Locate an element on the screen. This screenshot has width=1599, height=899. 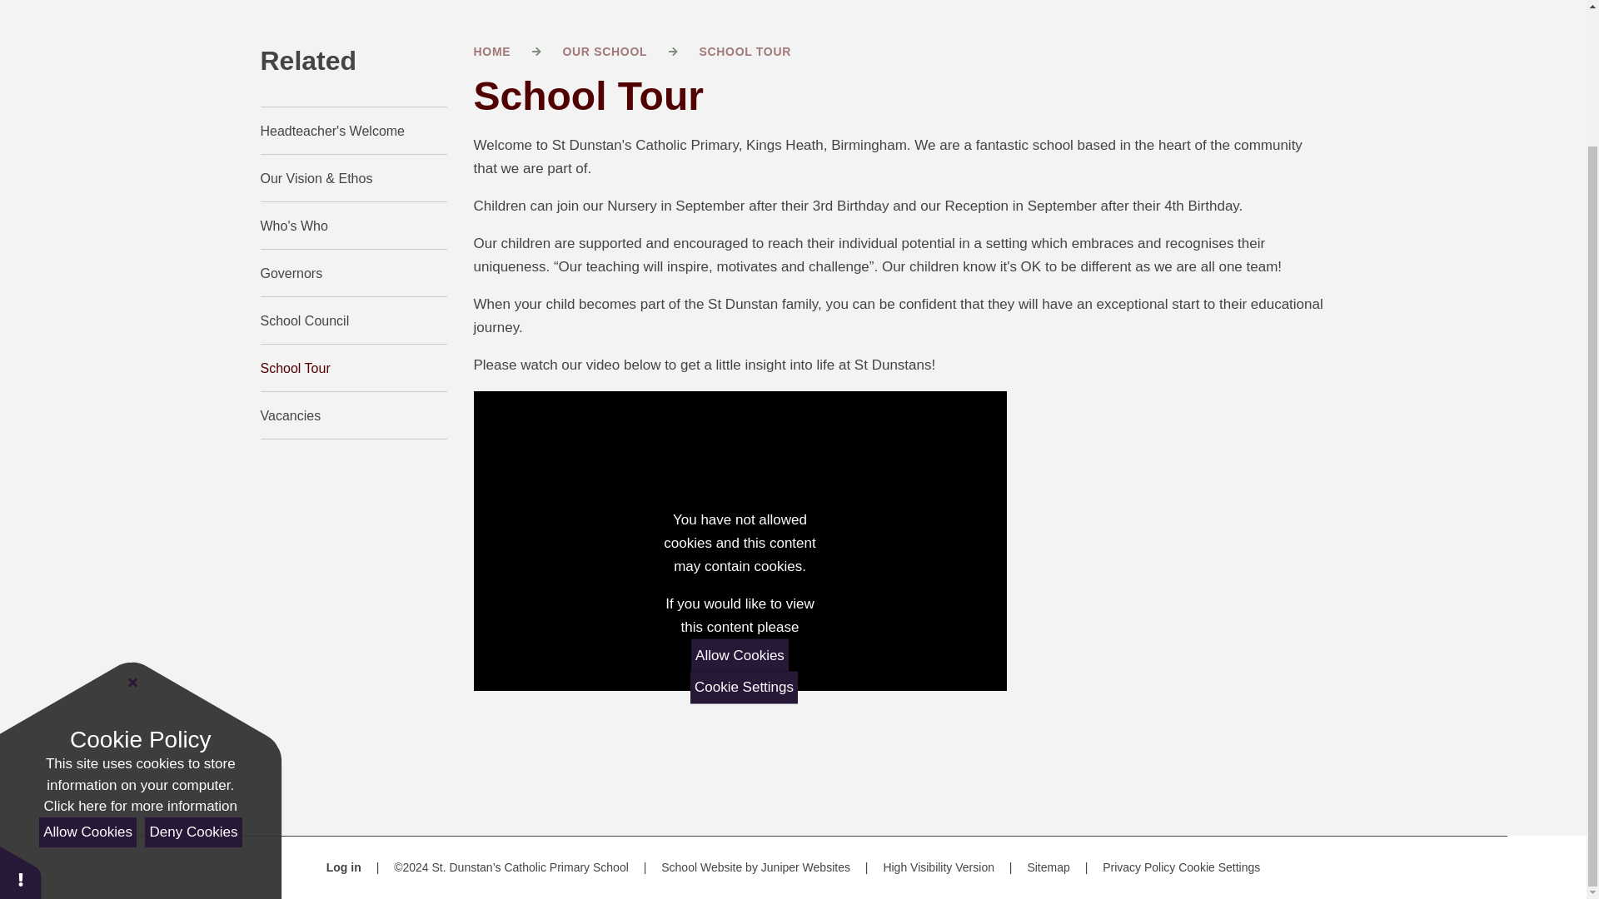
Deny Cookies is located at coordinates (193, 669).